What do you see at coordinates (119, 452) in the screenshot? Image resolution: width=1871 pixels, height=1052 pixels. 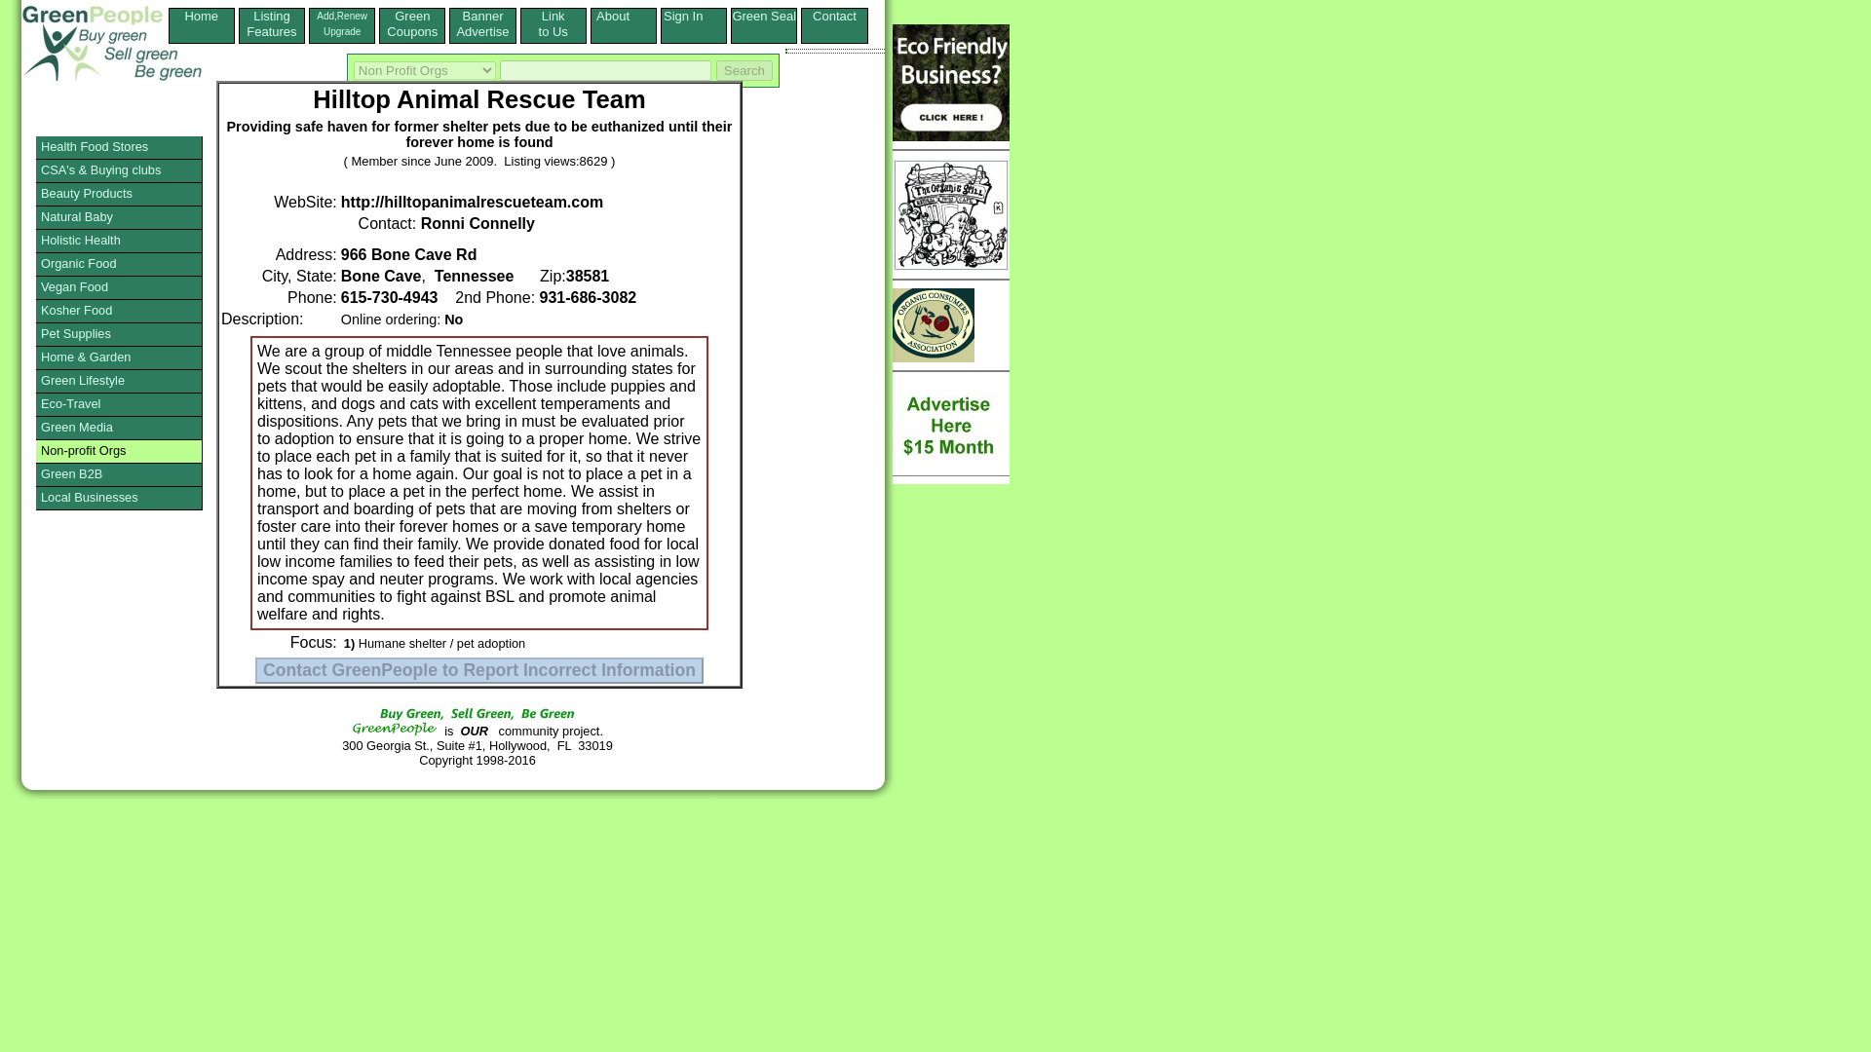 I see `Local Green Businesses` at bounding box center [119, 452].